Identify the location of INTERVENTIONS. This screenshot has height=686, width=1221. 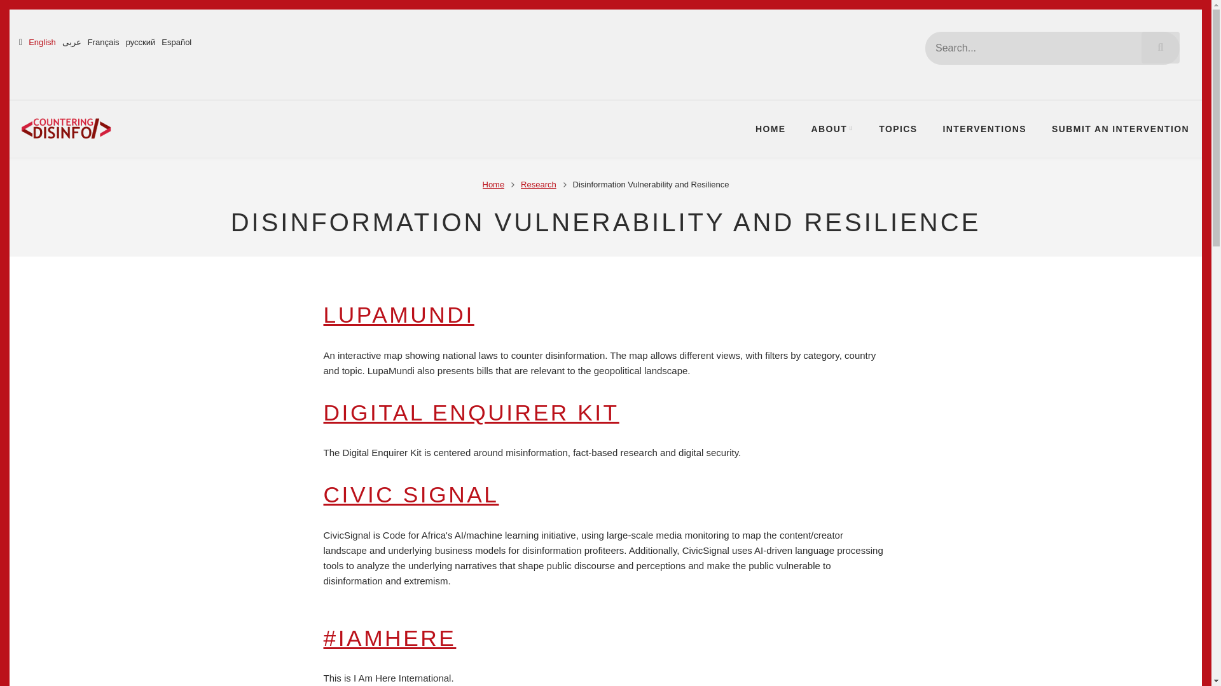
(984, 128).